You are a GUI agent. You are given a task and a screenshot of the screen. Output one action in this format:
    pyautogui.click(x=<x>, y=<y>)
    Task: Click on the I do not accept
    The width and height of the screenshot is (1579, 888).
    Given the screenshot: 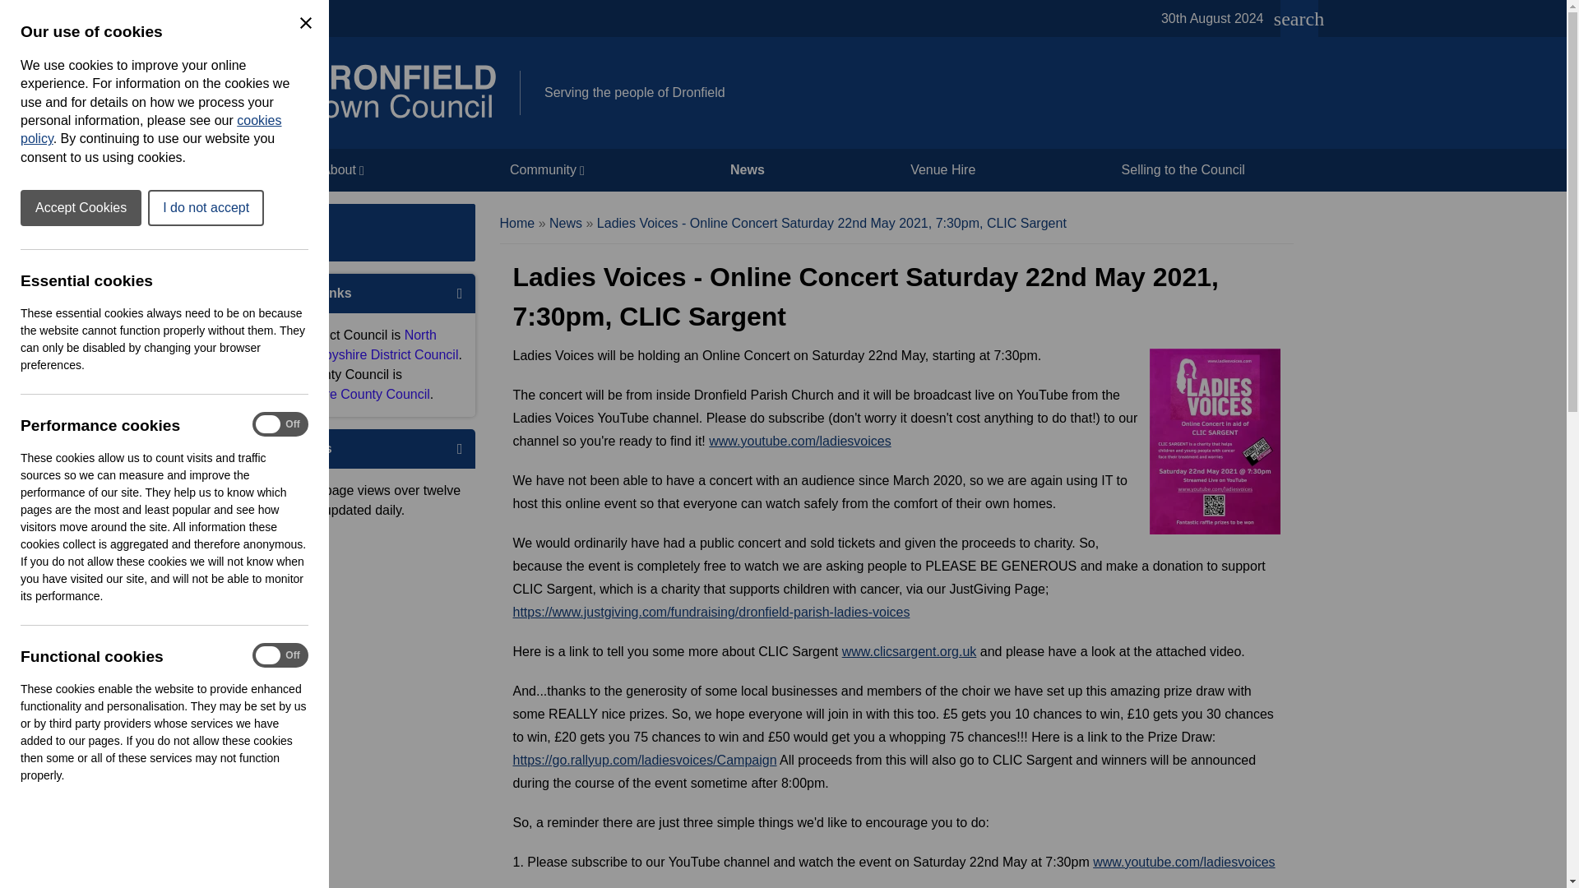 What is the action you would take?
    pyautogui.click(x=206, y=208)
    